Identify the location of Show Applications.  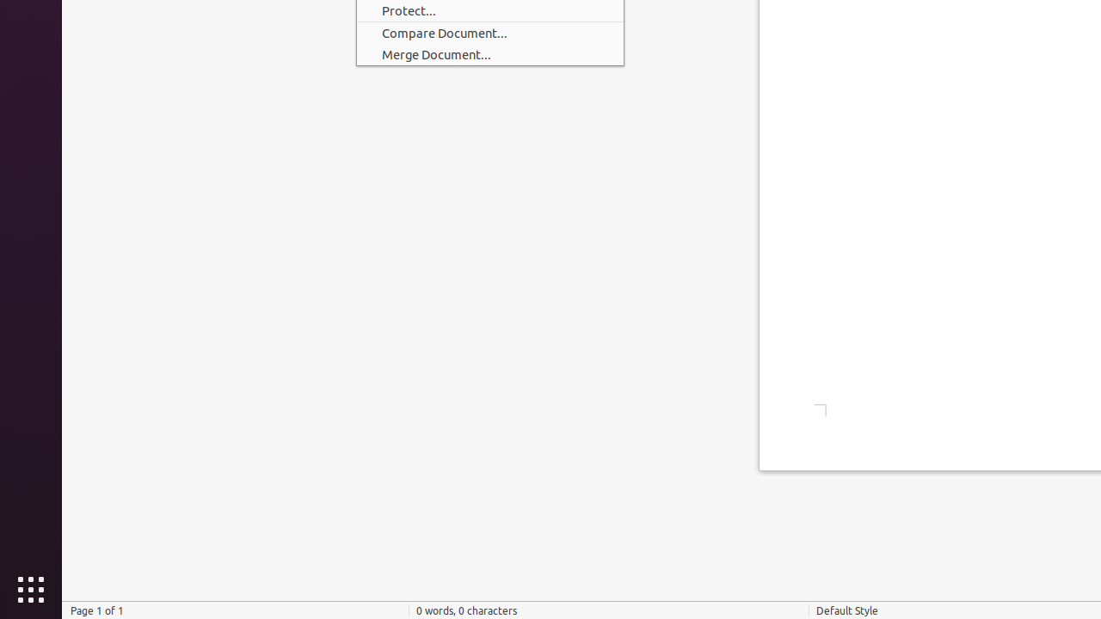
(31, 590).